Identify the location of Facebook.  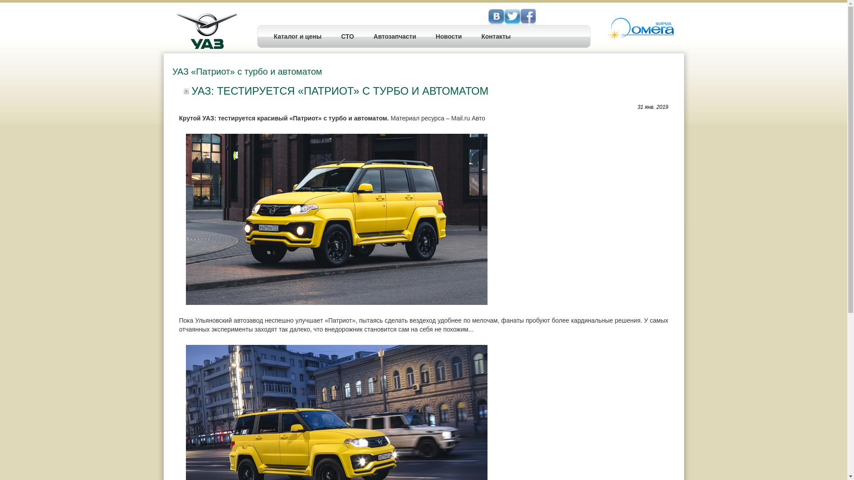
(512, 17).